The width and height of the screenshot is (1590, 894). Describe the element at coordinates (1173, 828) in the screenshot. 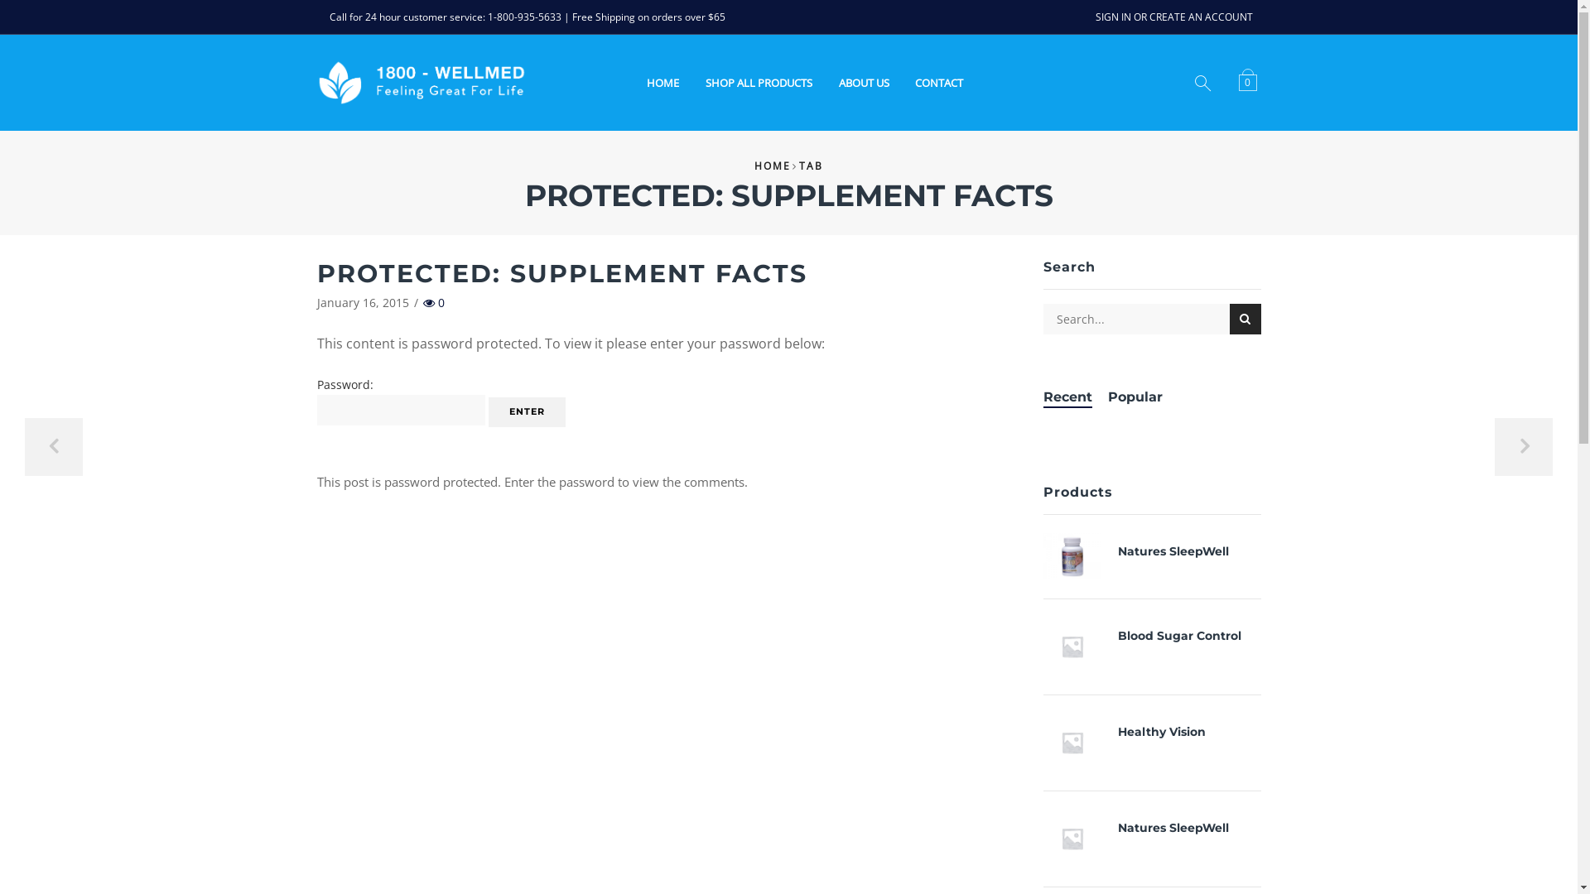

I see `Natures SleepWell` at that location.